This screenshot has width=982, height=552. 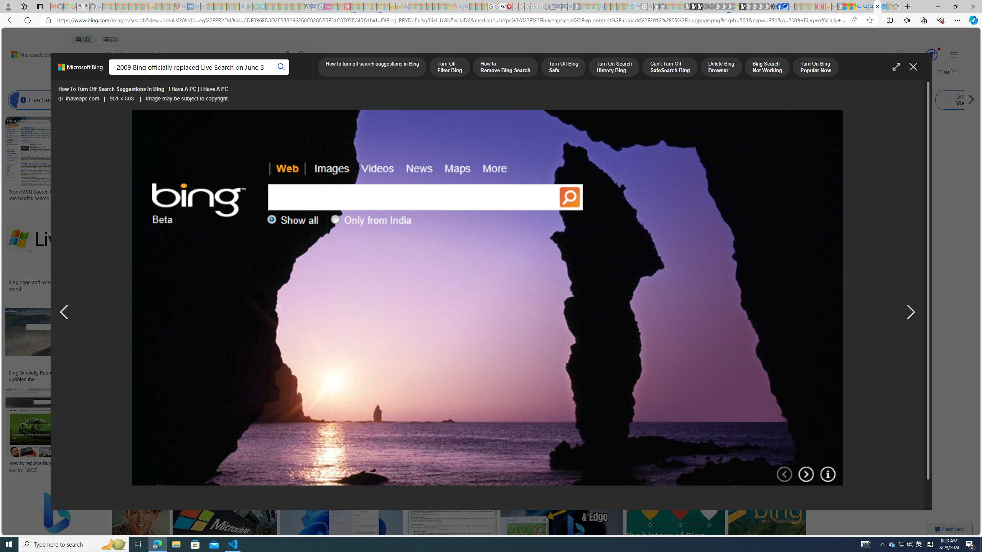 What do you see at coordinates (305, 75) in the screenshot?
I see `Dropdown Menu` at bounding box center [305, 75].